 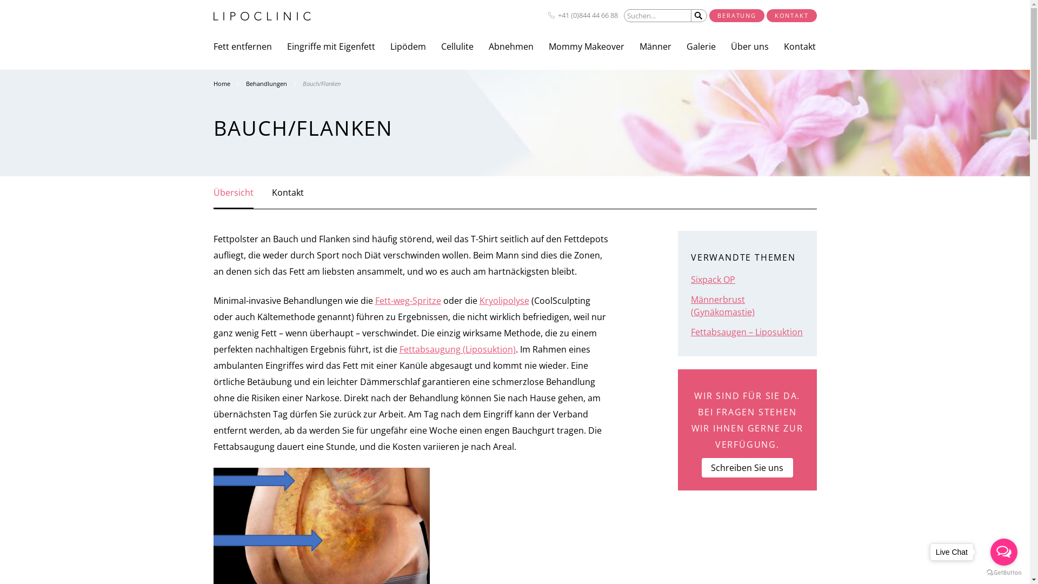 I want to click on Sixpack OP, so click(x=713, y=280).